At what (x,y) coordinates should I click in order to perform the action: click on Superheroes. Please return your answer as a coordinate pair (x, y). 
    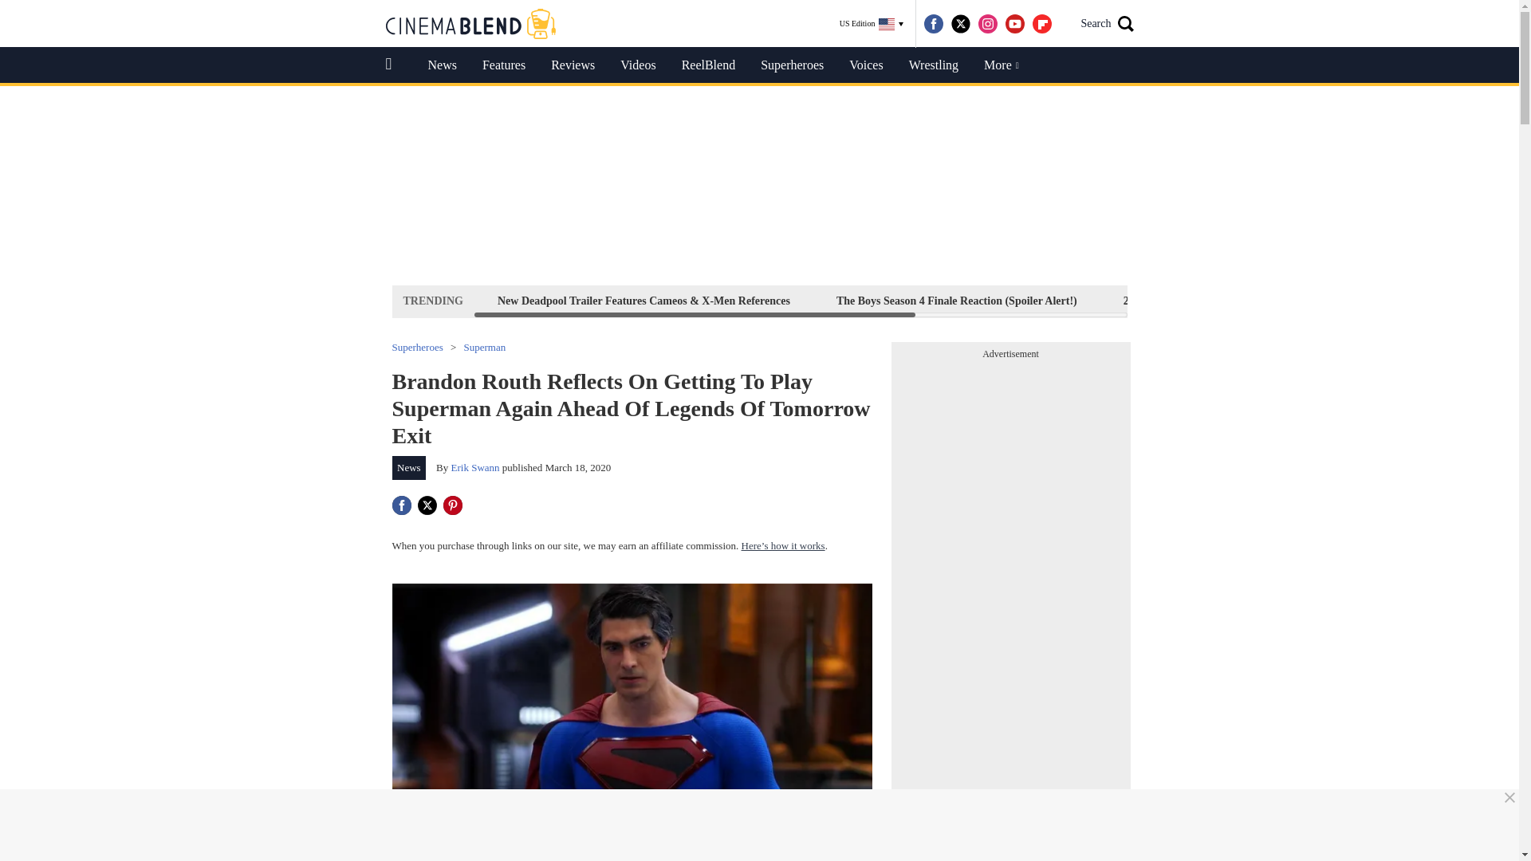
    Looking at the image, I should click on (792, 65).